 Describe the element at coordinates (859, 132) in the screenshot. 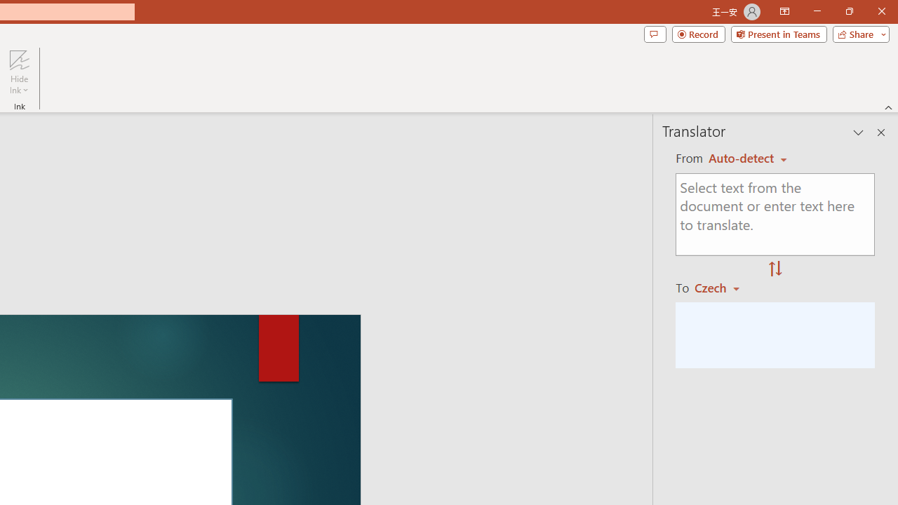

I see `Task Pane Options` at that location.